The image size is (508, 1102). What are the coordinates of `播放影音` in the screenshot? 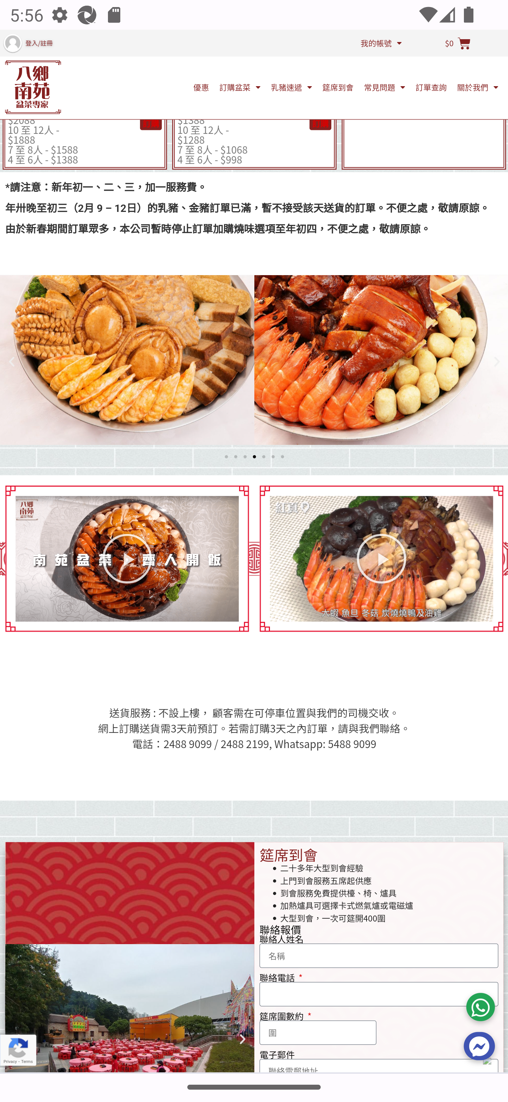 It's located at (127, 558).